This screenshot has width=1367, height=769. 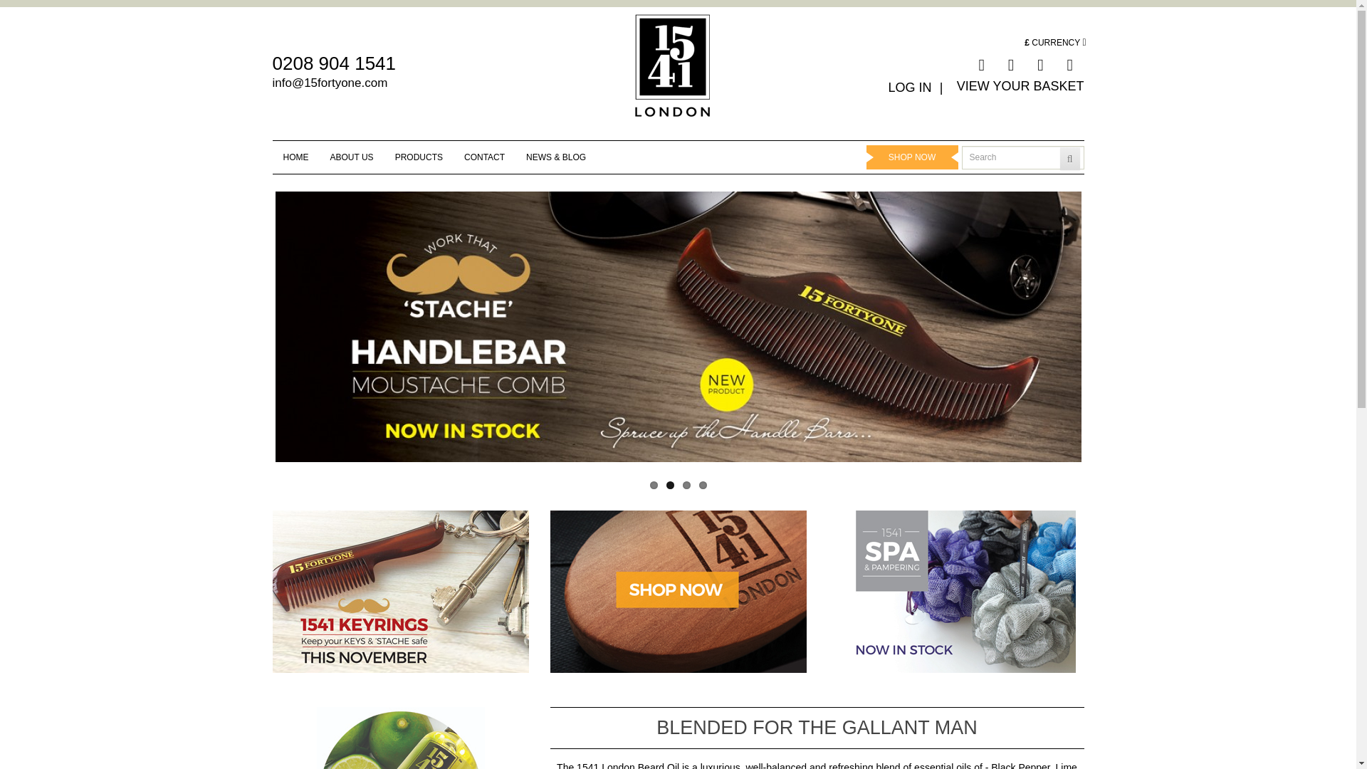 What do you see at coordinates (1021, 86) in the screenshot?
I see `VIEW YOUR BASKET` at bounding box center [1021, 86].